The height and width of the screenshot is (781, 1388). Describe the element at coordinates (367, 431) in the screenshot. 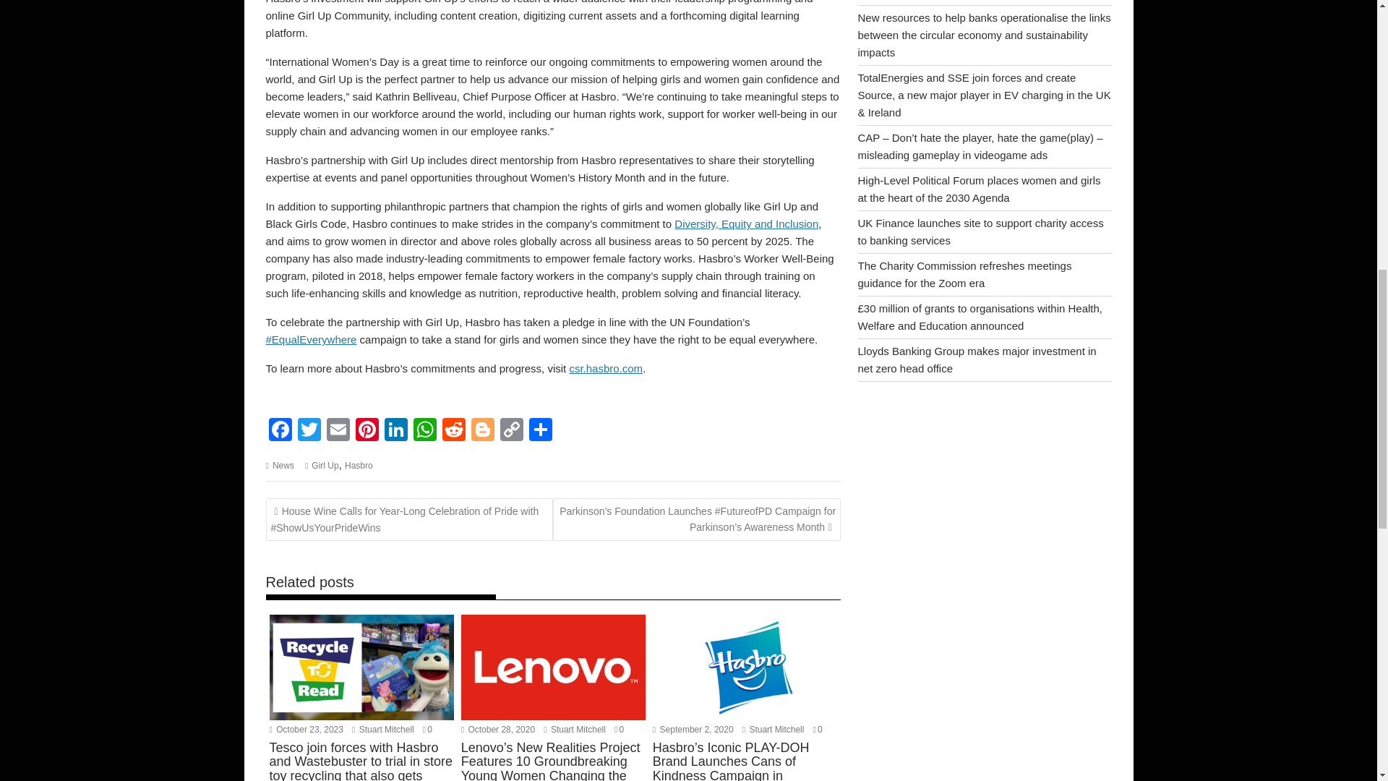

I see `Pinterest` at that location.